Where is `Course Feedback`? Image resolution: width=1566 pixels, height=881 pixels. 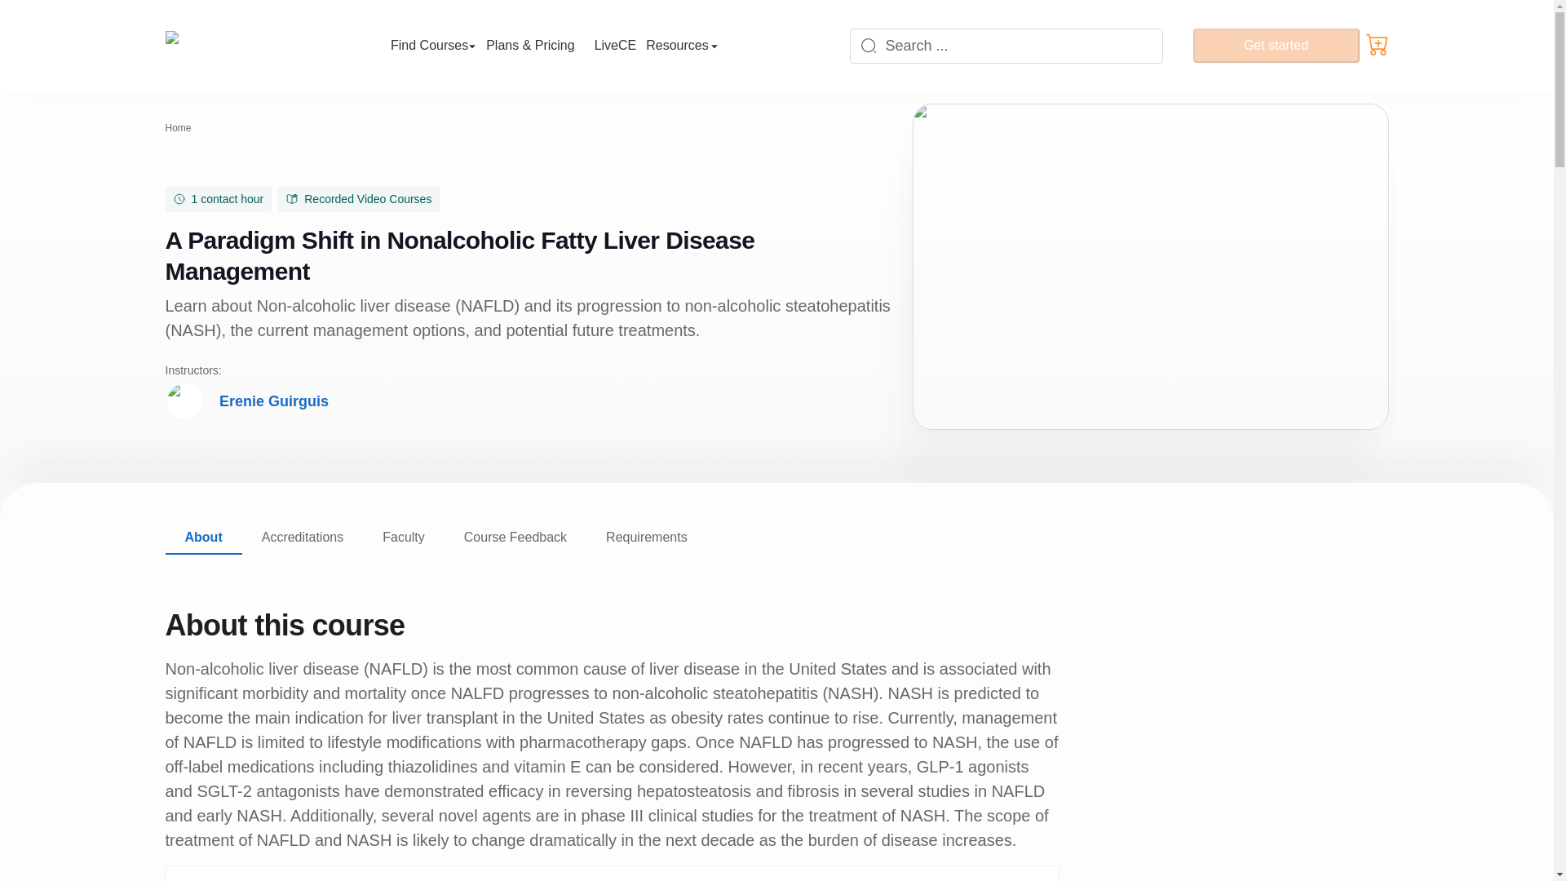 Course Feedback is located at coordinates (515, 538).